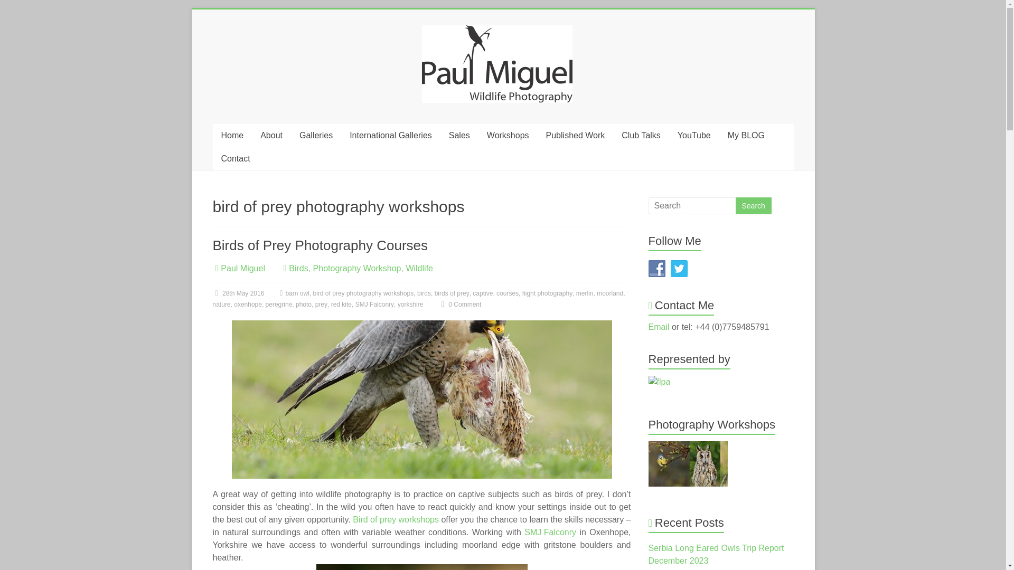  What do you see at coordinates (746, 135) in the screenshot?
I see `My BLOG` at bounding box center [746, 135].